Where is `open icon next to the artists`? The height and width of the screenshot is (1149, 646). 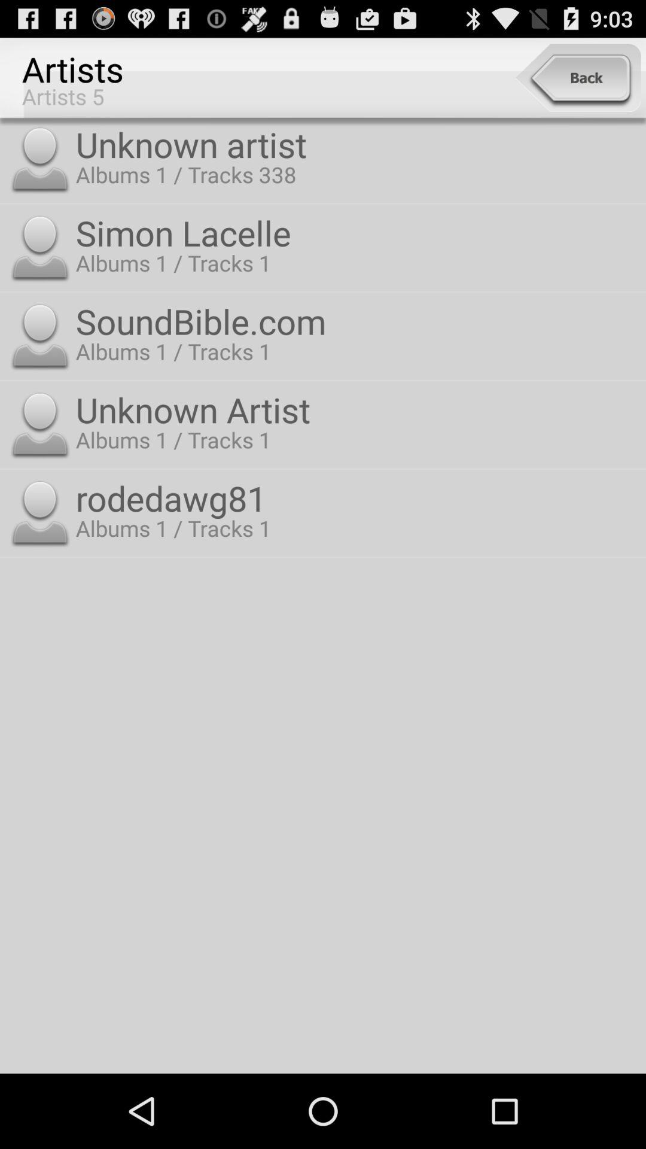 open icon next to the artists is located at coordinates (578, 78).